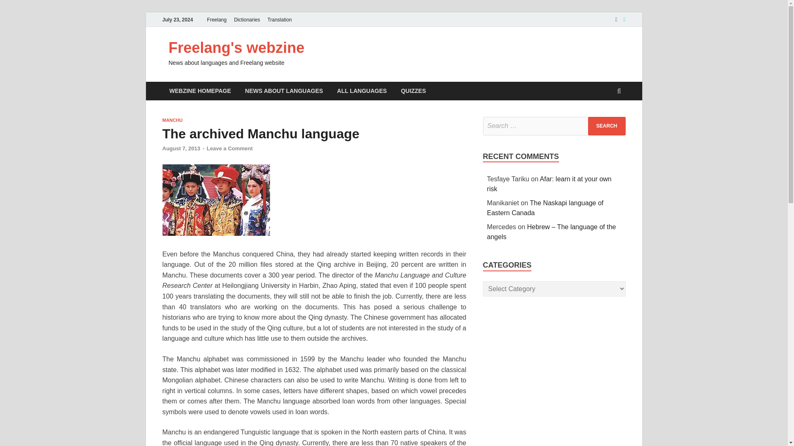  I want to click on Freelang, so click(217, 19).